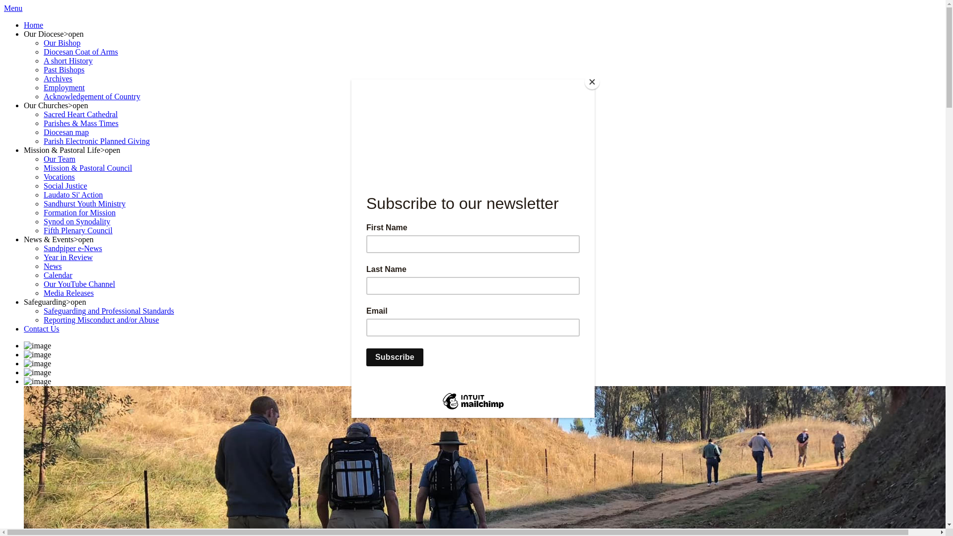  What do you see at coordinates (13, 8) in the screenshot?
I see `Menu` at bounding box center [13, 8].